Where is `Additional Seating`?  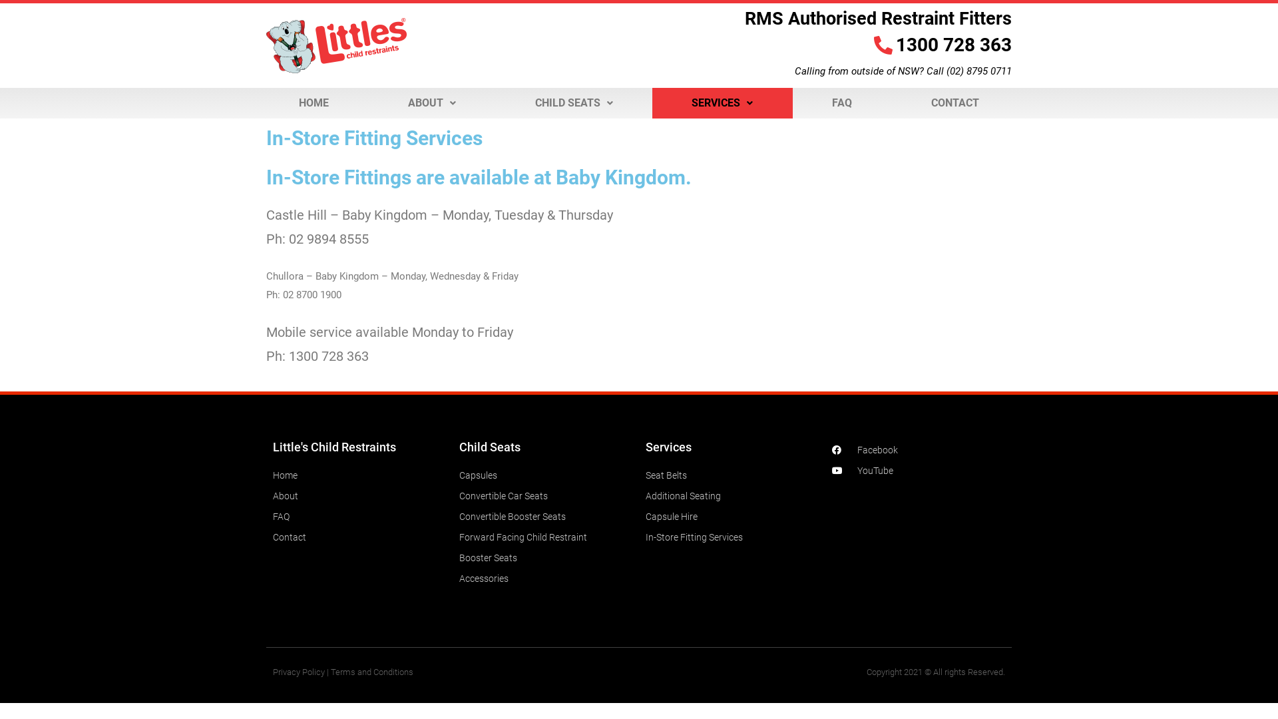
Additional Seating is located at coordinates (732, 496).